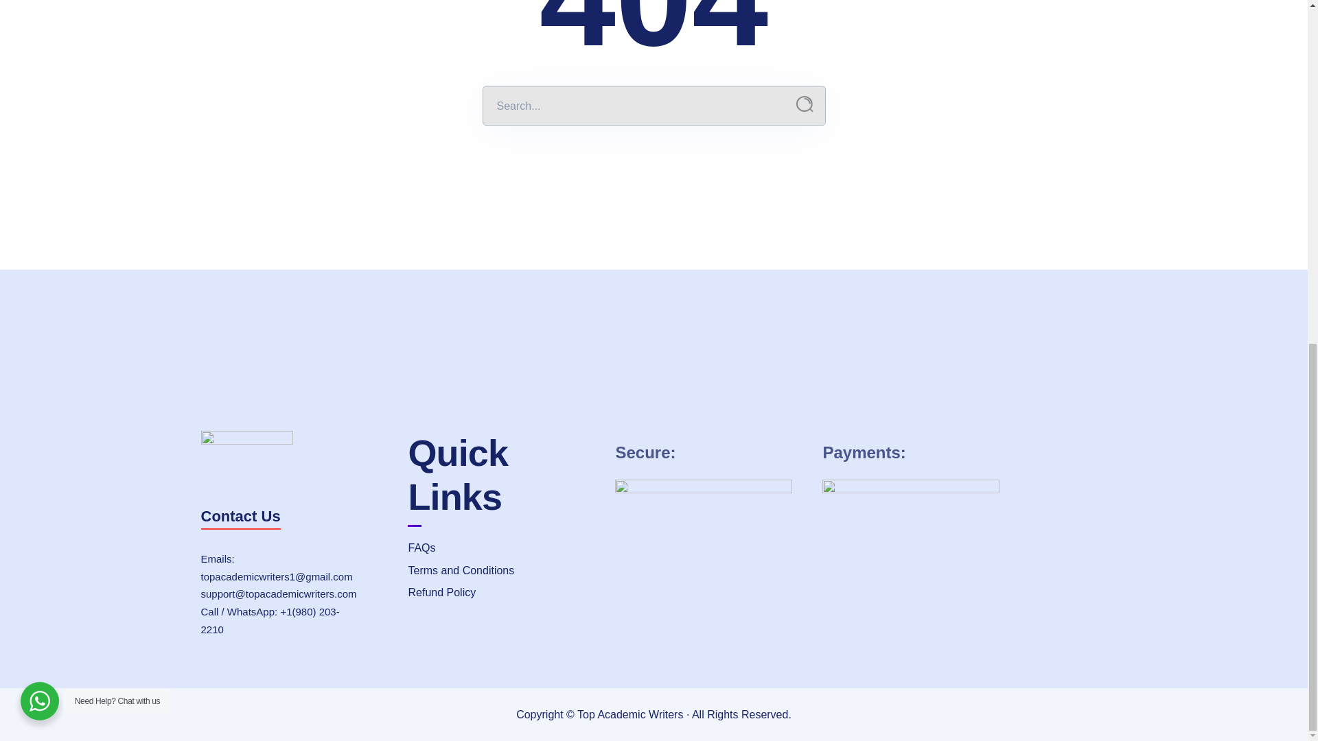 Image resolution: width=1318 pixels, height=741 pixels. What do you see at coordinates (500, 548) in the screenshot?
I see `FAQs` at bounding box center [500, 548].